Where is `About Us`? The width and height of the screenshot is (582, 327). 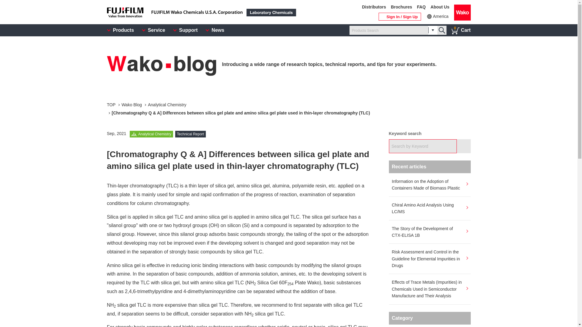
About Us is located at coordinates (440, 7).